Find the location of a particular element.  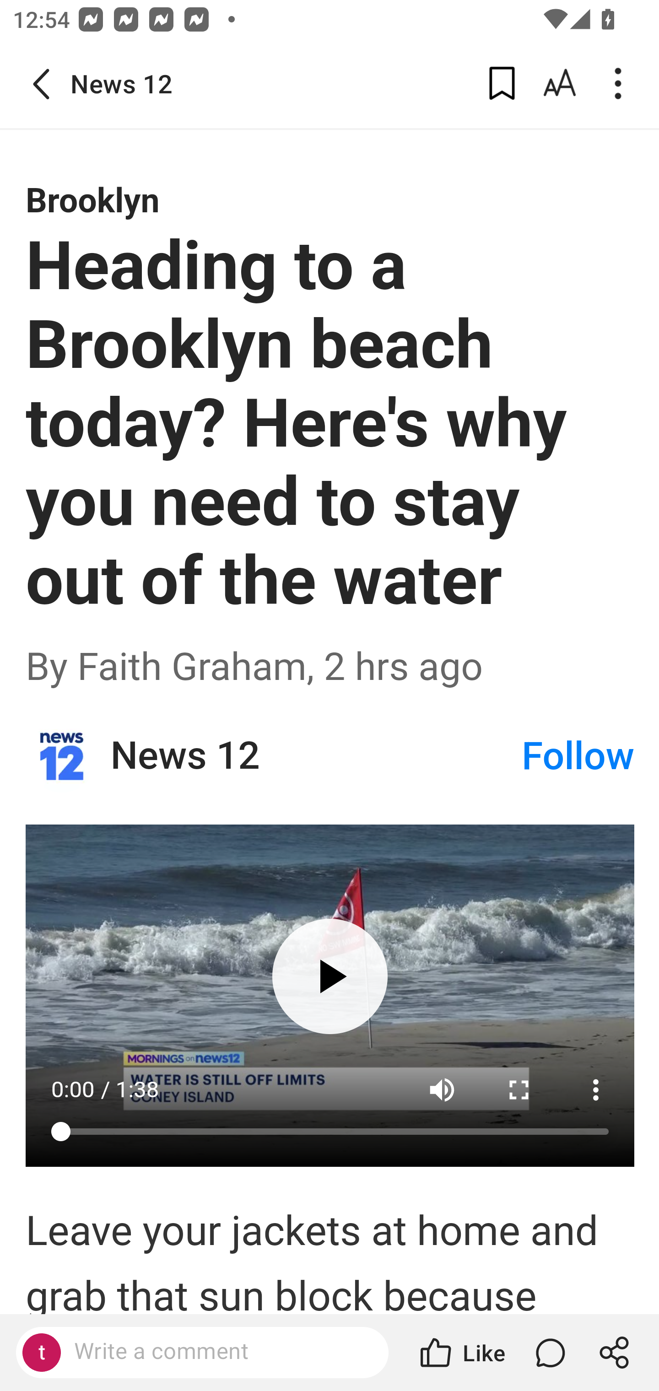

Write a comment is located at coordinates (218, 1352).